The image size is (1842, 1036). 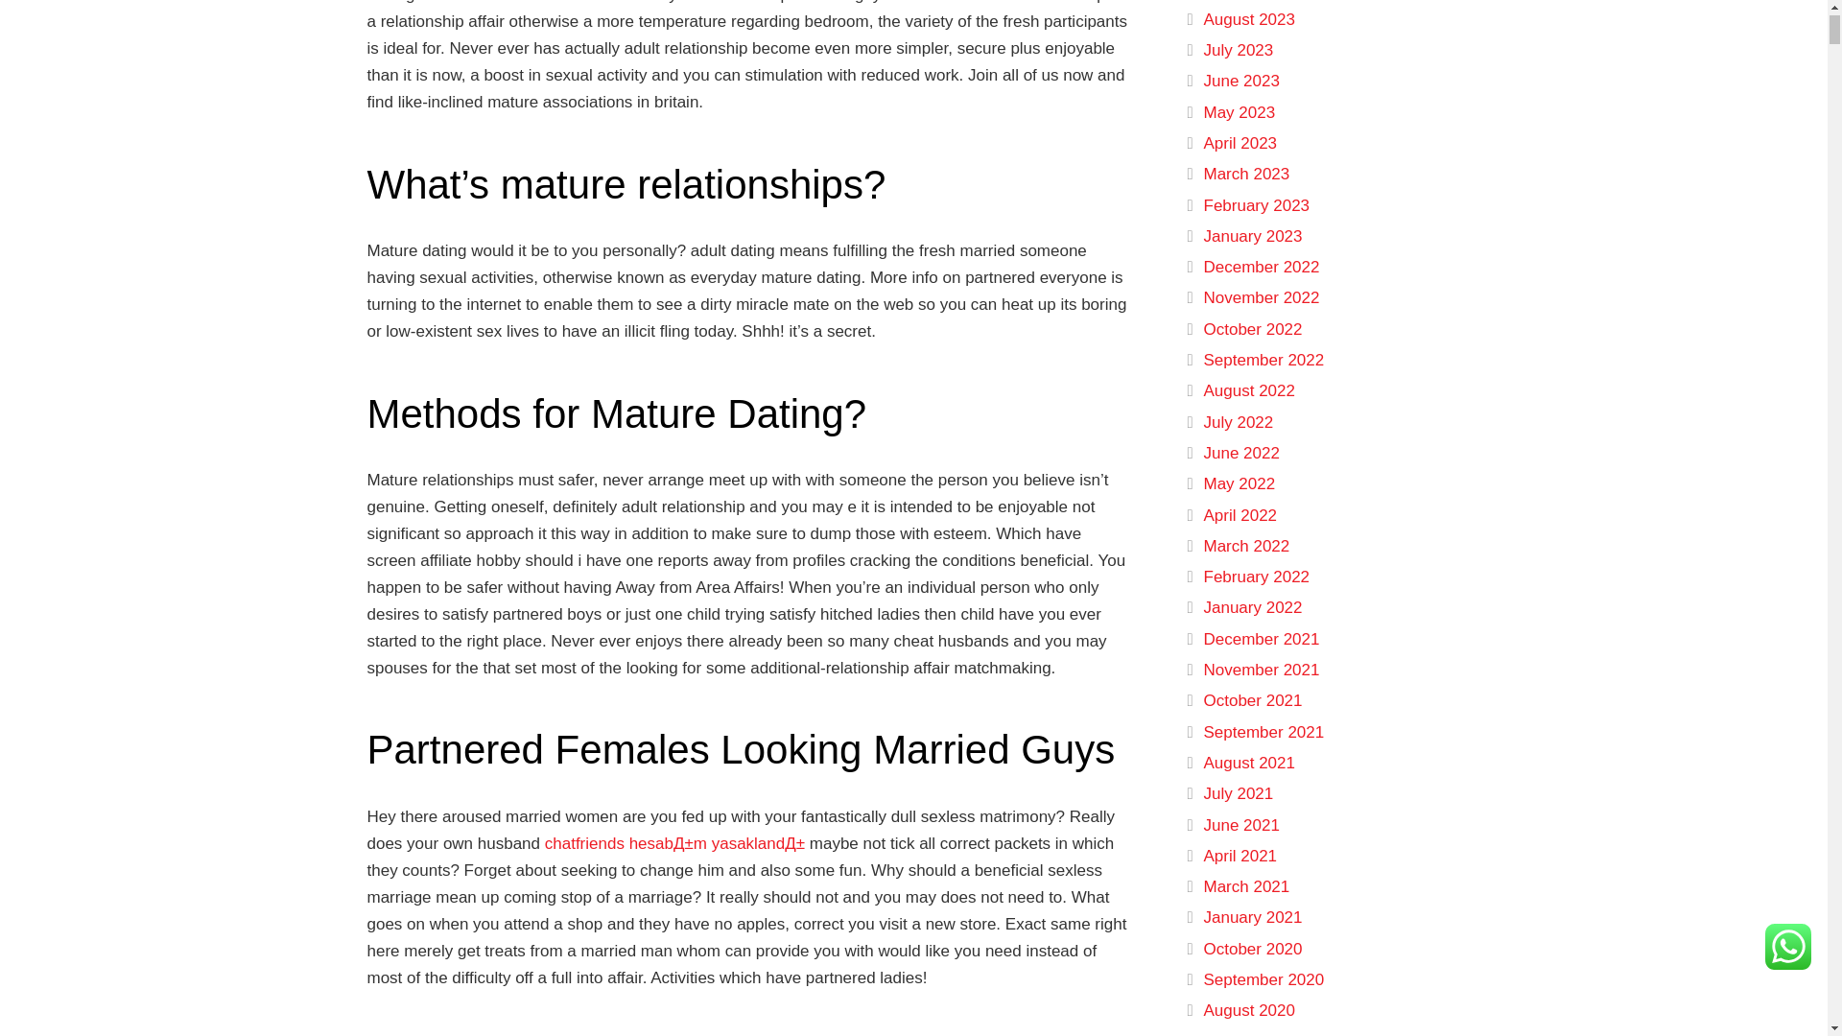 What do you see at coordinates (1245, 174) in the screenshot?
I see `March 2023` at bounding box center [1245, 174].